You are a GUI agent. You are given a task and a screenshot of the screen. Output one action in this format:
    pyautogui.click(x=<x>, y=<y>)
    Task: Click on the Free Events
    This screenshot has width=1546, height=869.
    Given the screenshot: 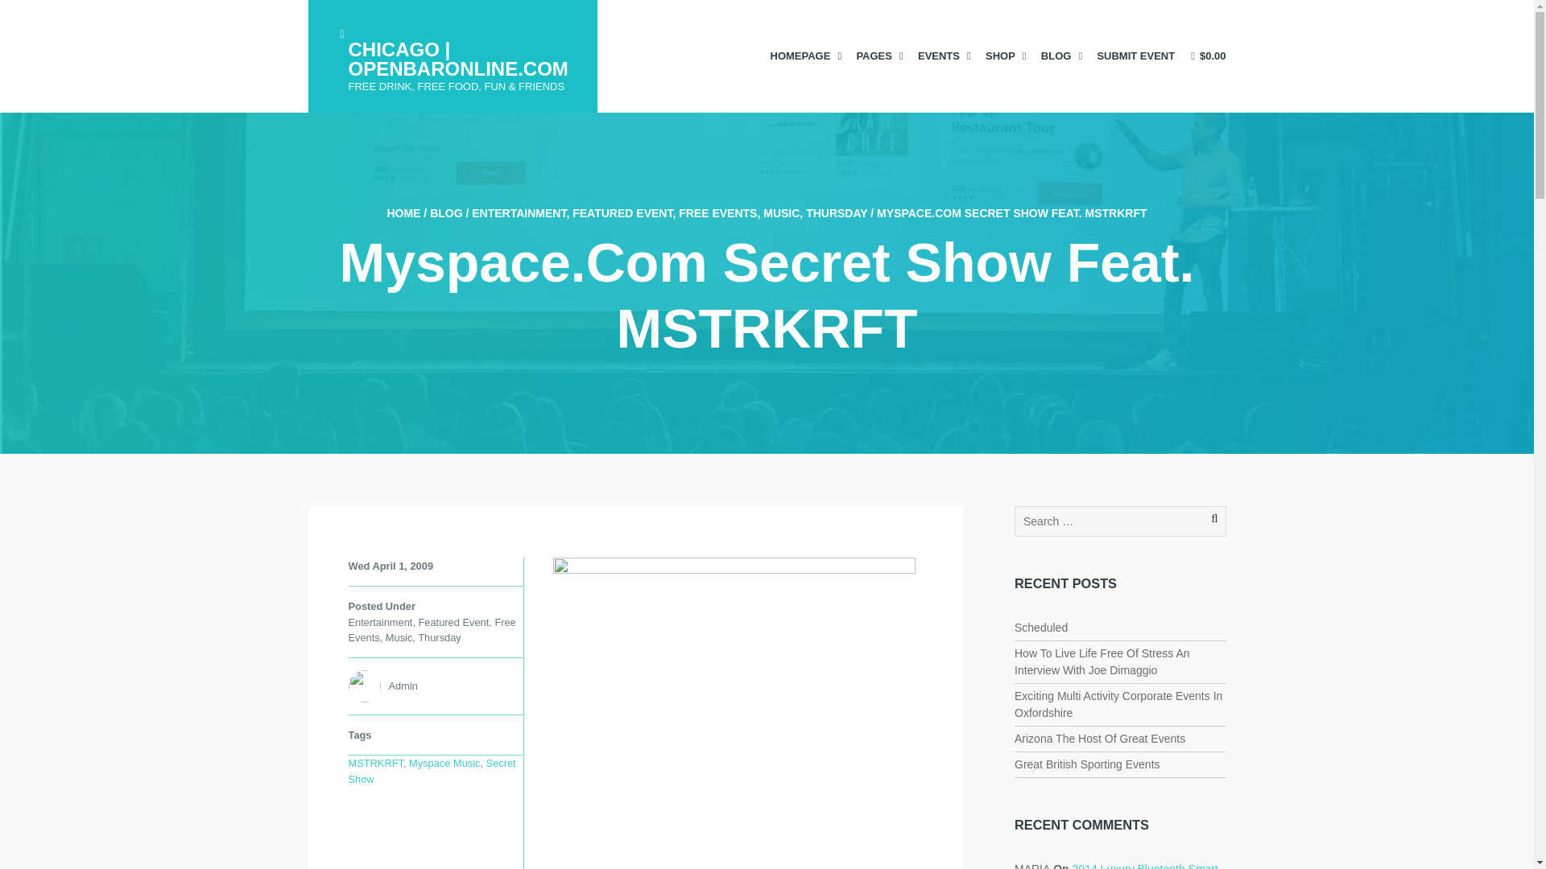 What is the action you would take?
    pyautogui.click(x=432, y=629)
    